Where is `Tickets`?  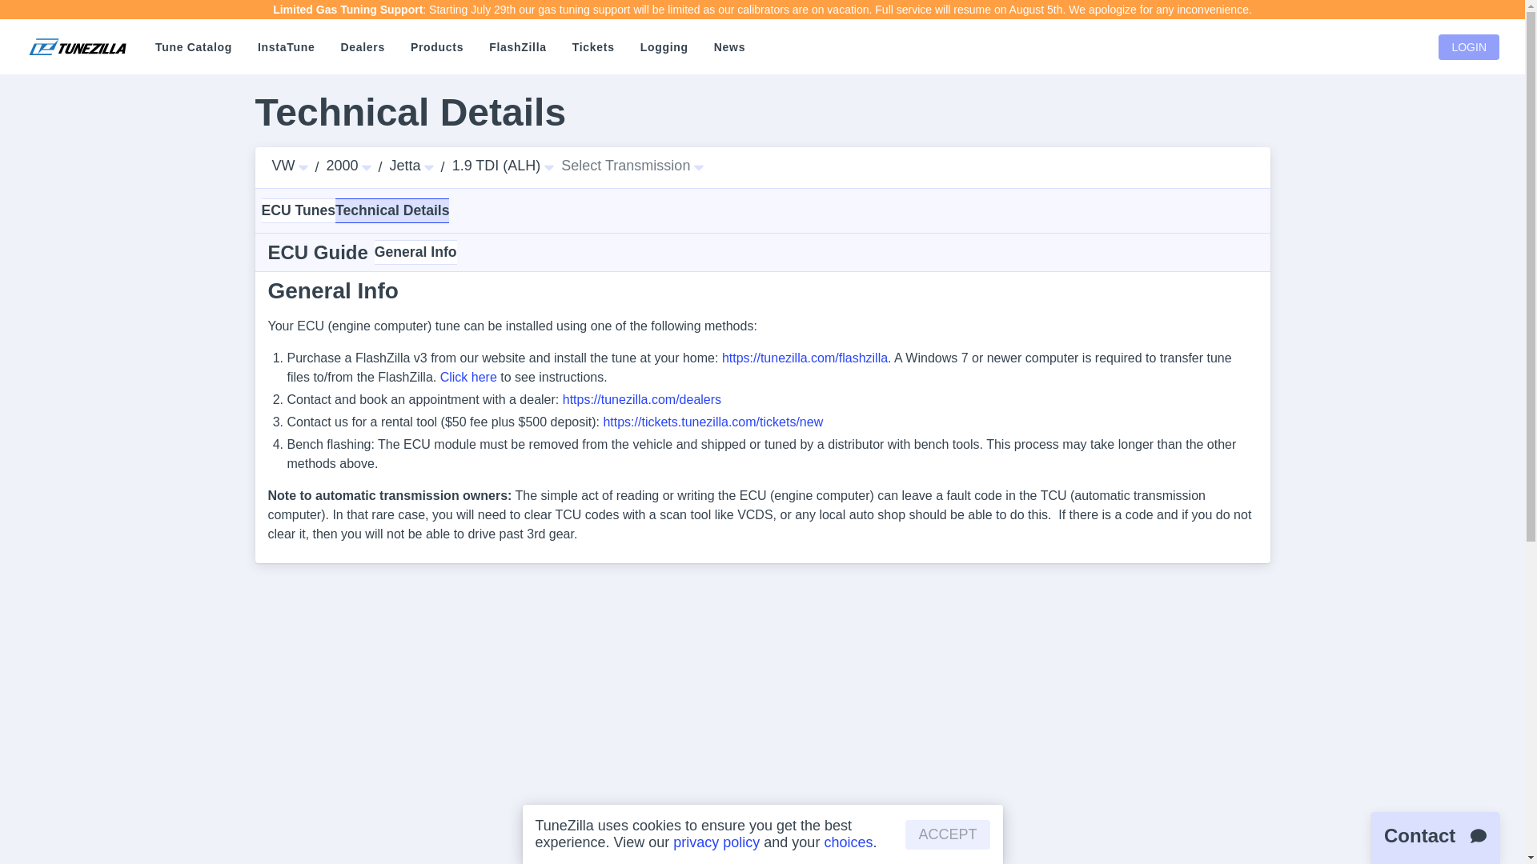
Tickets is located at coordinates (592, 47).